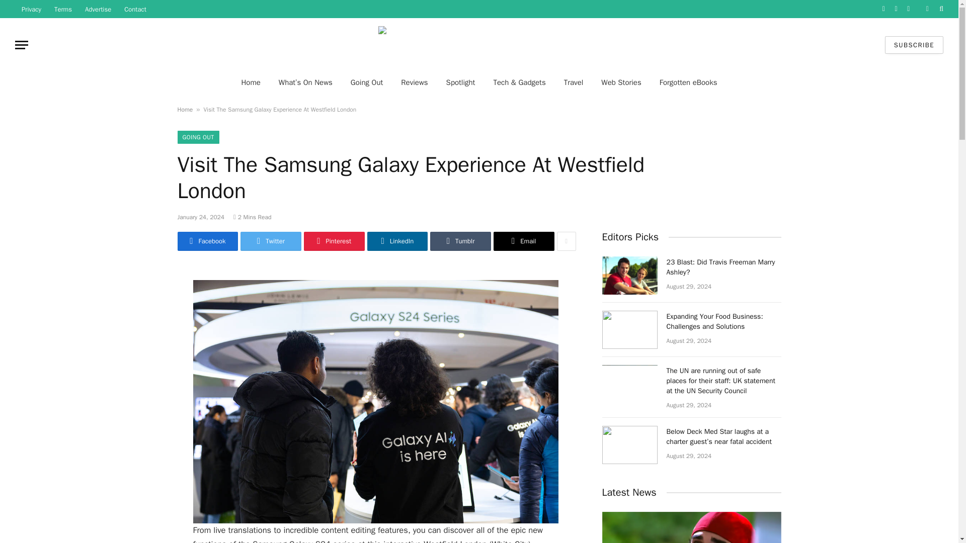  Describe the element at coordinates (367, 82) in the screenshot. I see `Going Out` at that location.